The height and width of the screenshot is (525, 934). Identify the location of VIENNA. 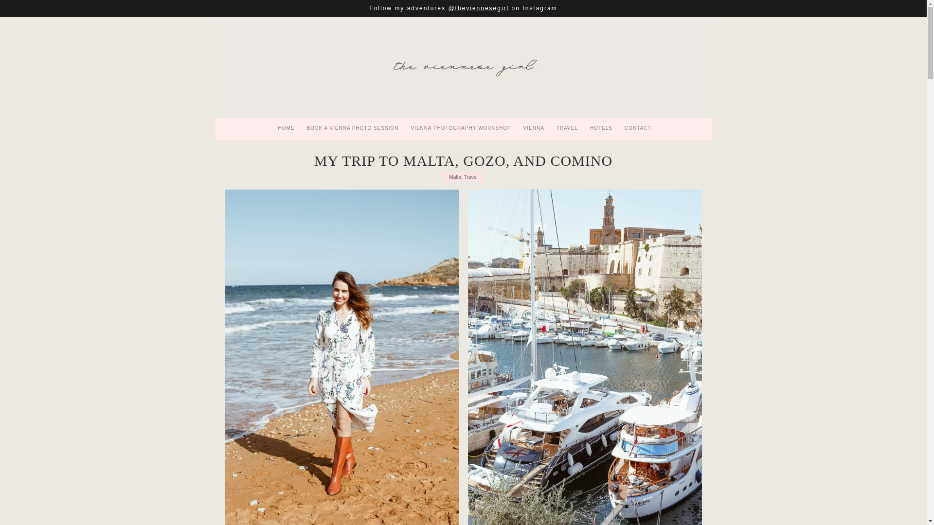
(534, 128).